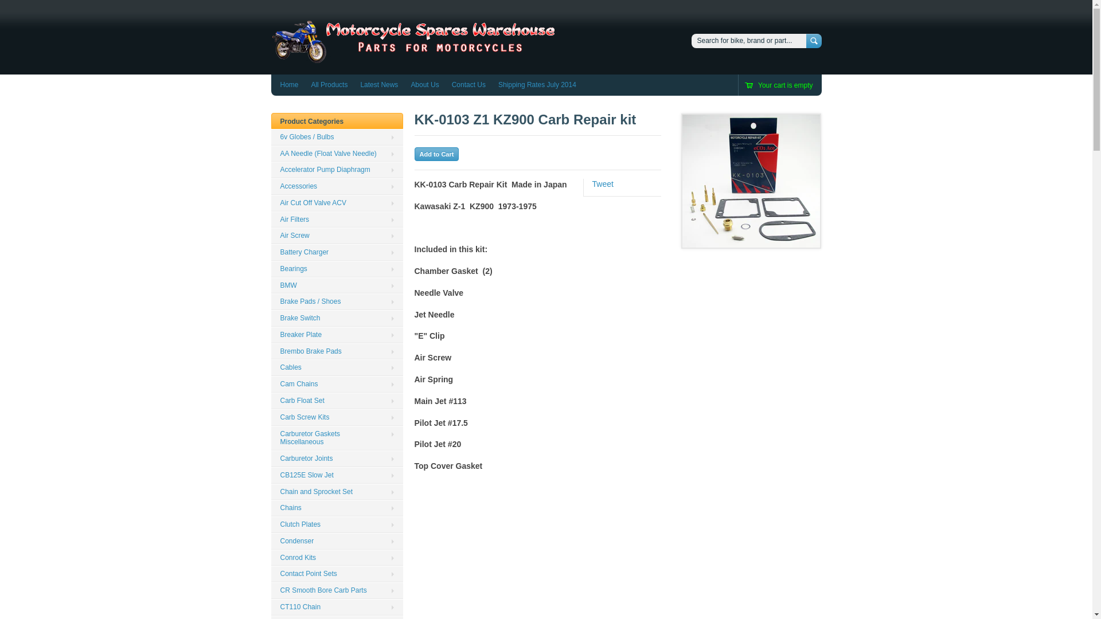  Describe the element at coordinates (337, 590) in the screenshot. I see `CR Smooth Bore Carb Parts` at that location.